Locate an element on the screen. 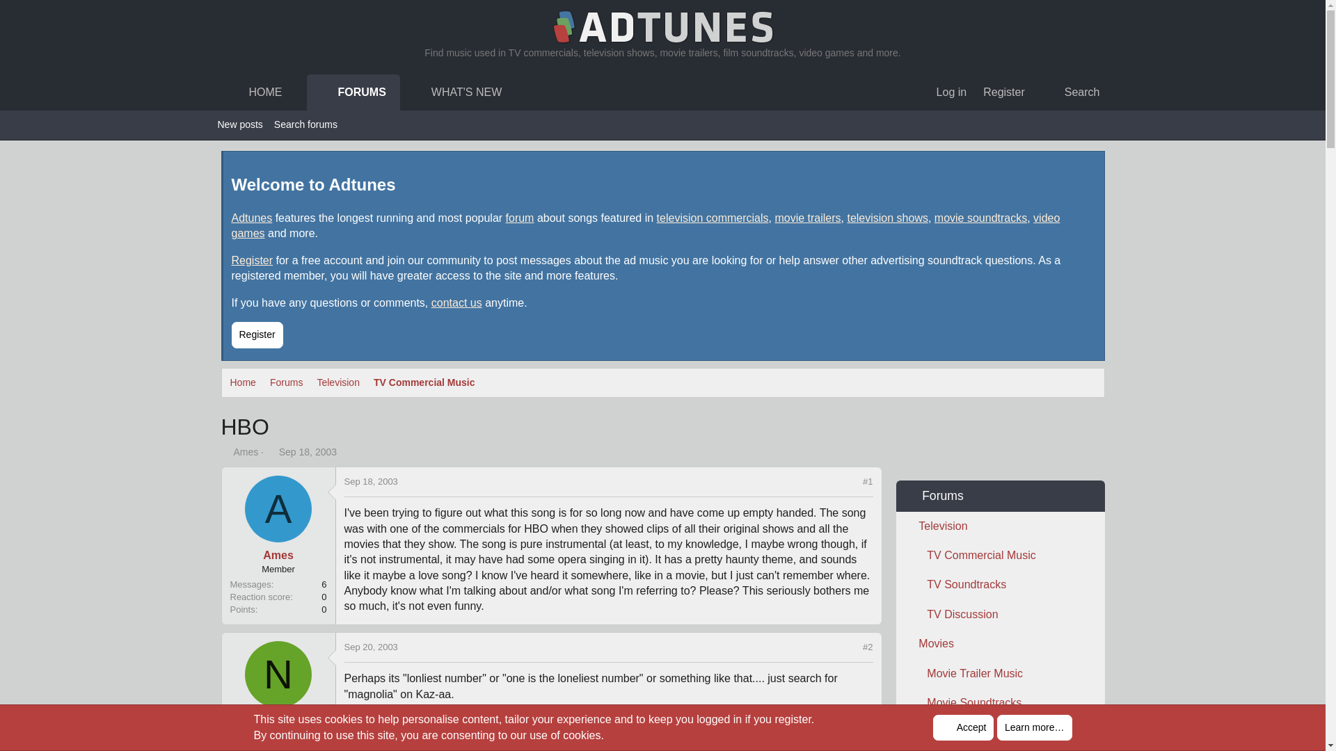  Sep 18, 2003 at 10:15 PM is located at coordinates (1003, 92).